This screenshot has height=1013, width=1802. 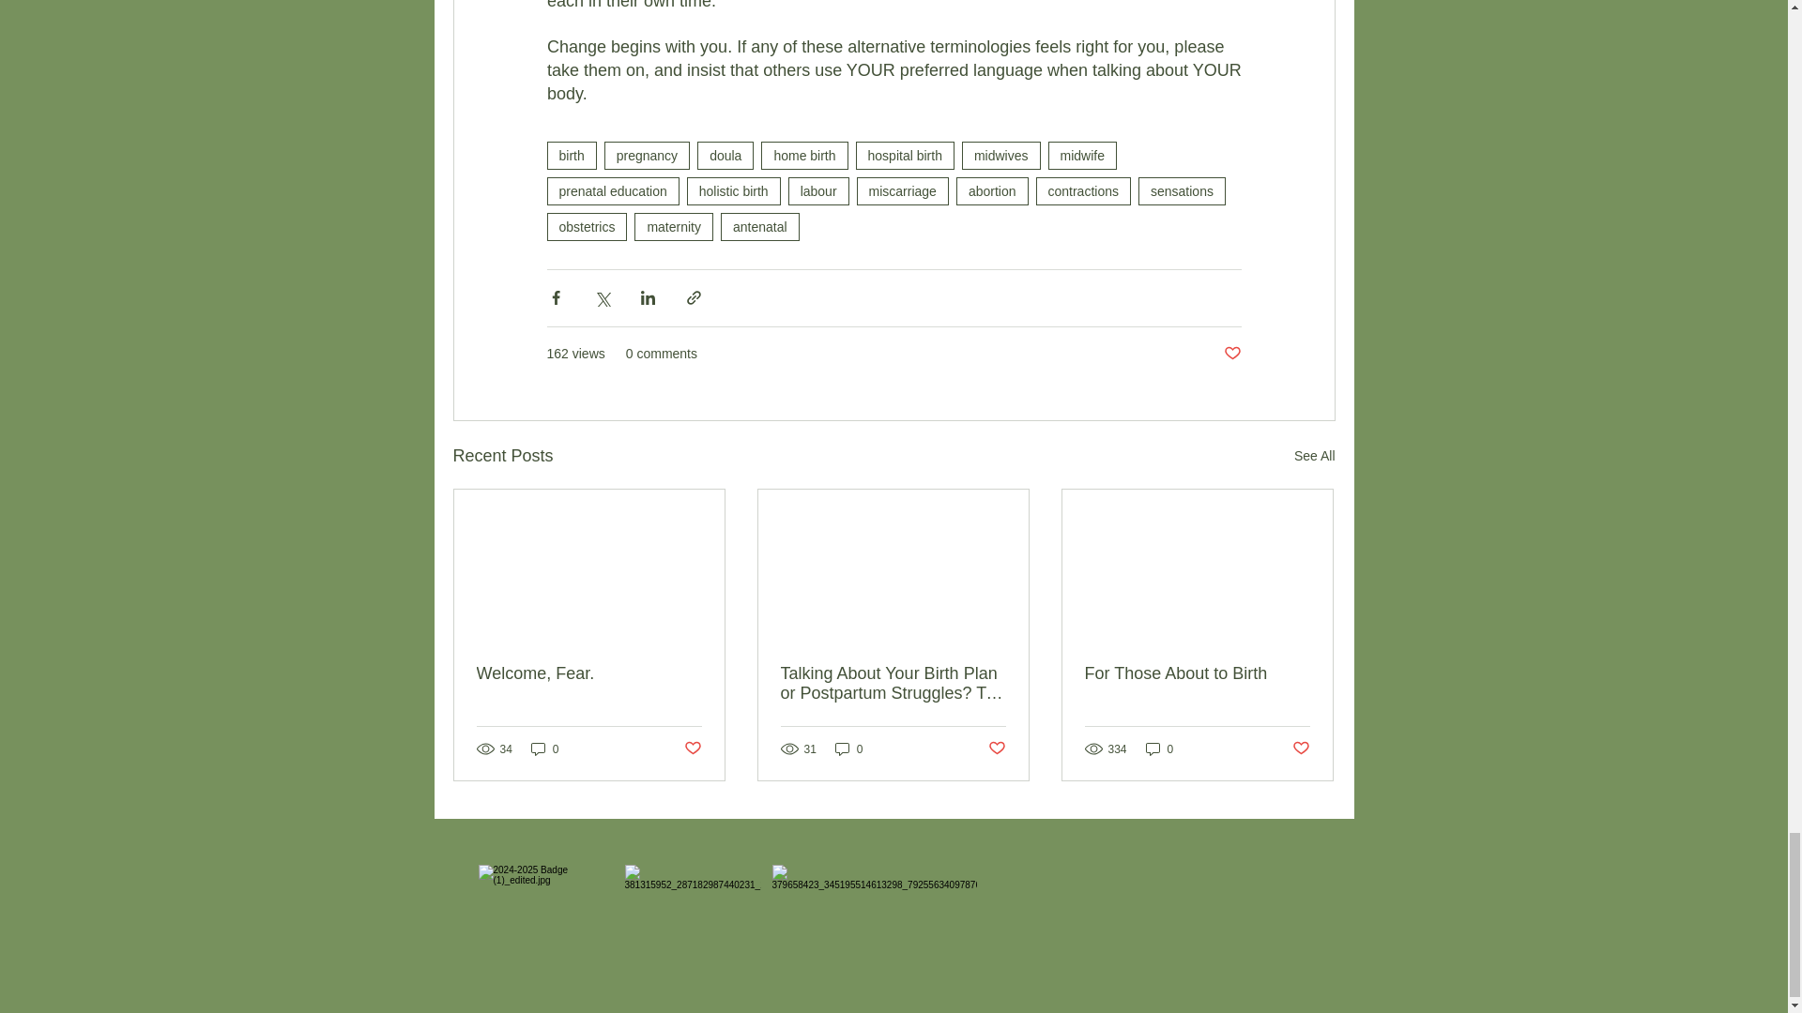 What do you see at coordinates (1001, 156) in the screenshot?
I see `midwives` at bounding box center [1001, 156].